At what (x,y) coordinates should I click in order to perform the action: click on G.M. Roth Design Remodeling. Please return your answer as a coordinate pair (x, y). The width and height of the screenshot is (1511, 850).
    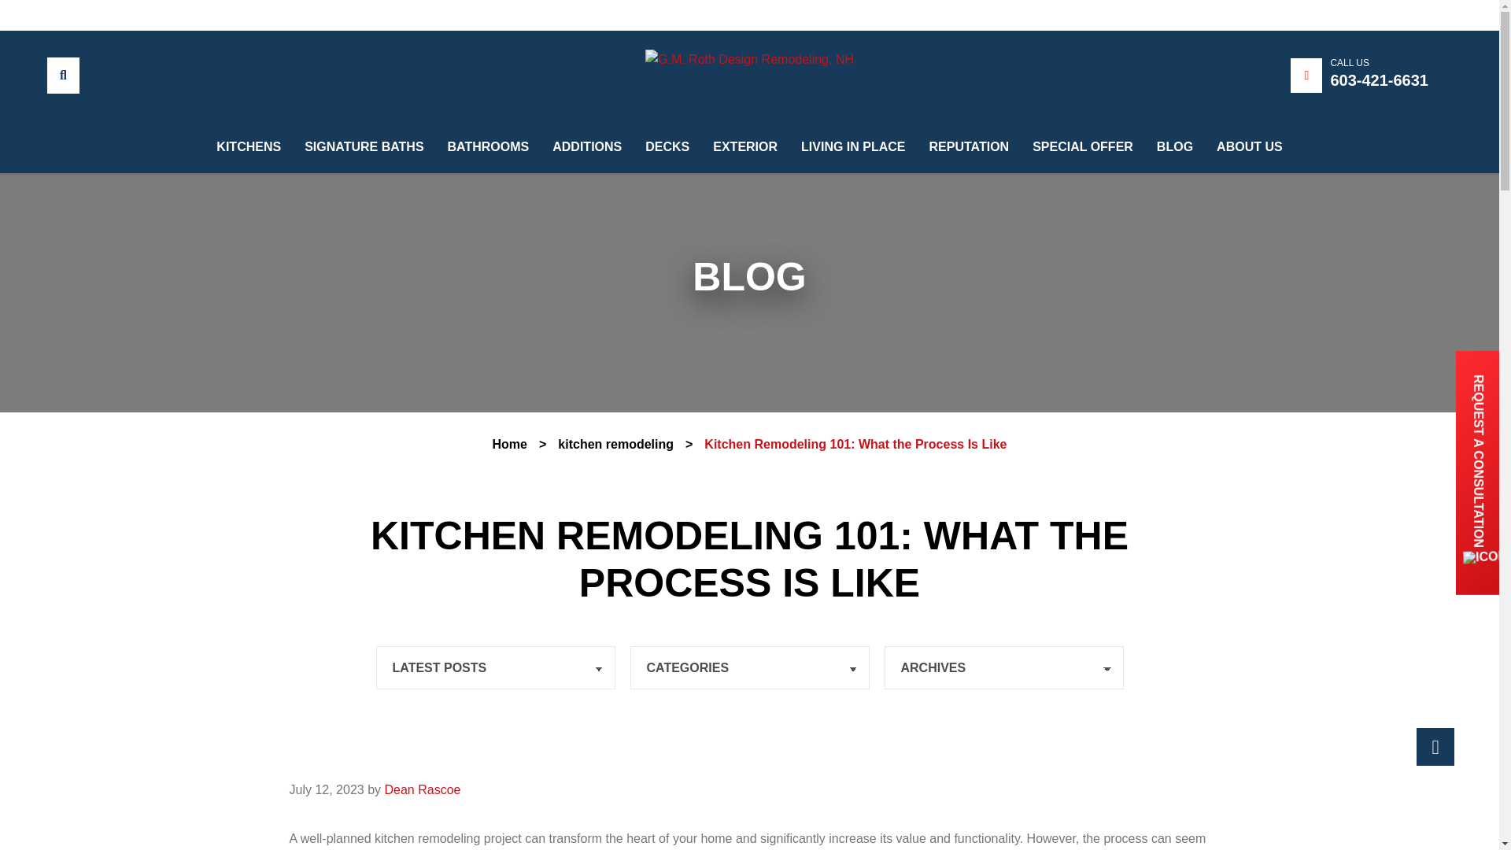
    Looking at the image, I should click on (749, 58).